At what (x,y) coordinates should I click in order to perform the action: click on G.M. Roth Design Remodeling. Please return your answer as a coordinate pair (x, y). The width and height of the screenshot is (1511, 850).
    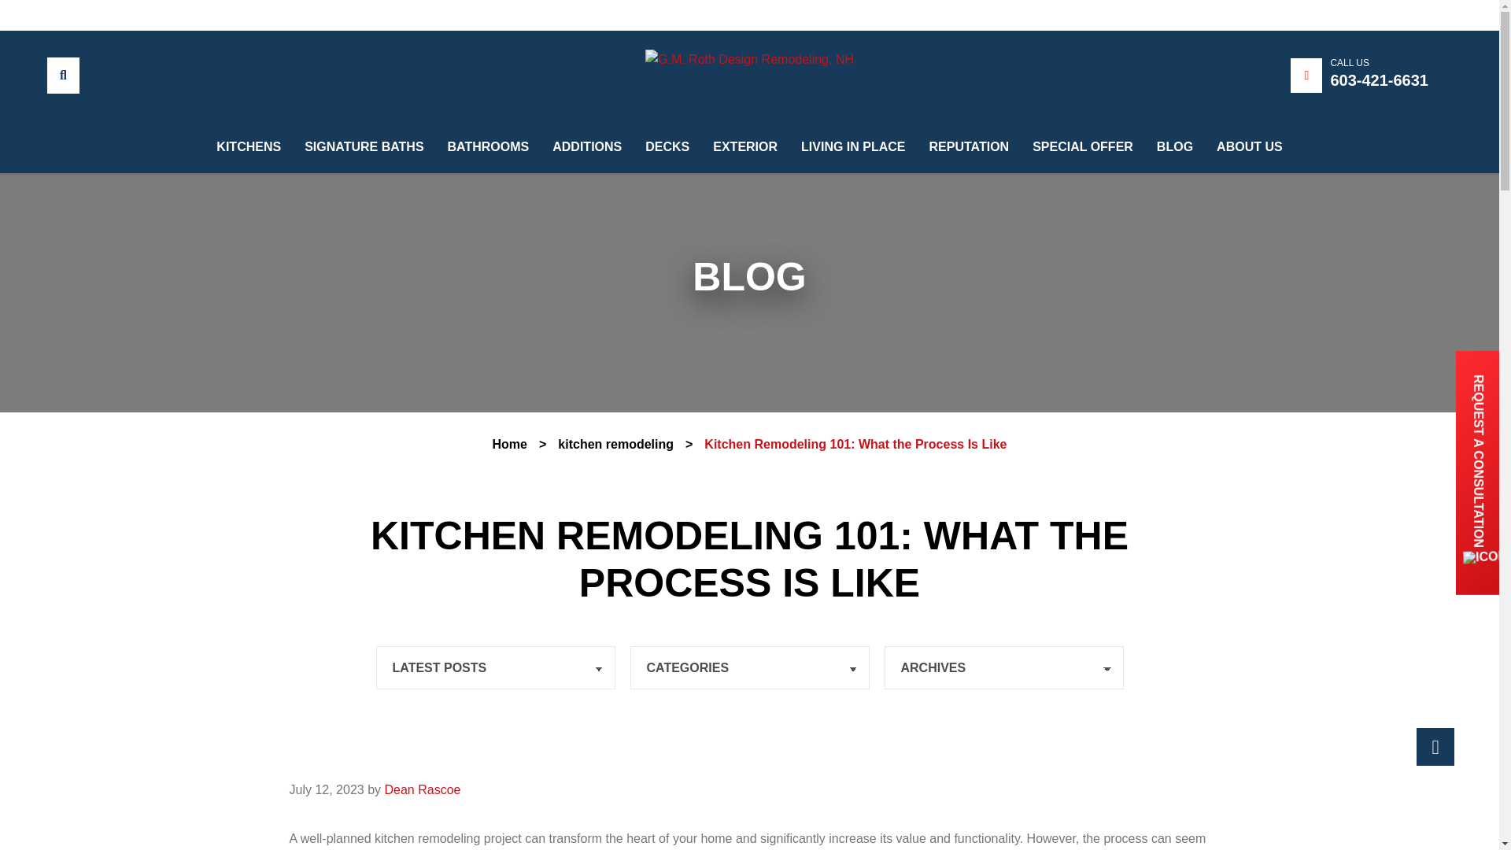
    Looking at the image, I should click on (749, 58).